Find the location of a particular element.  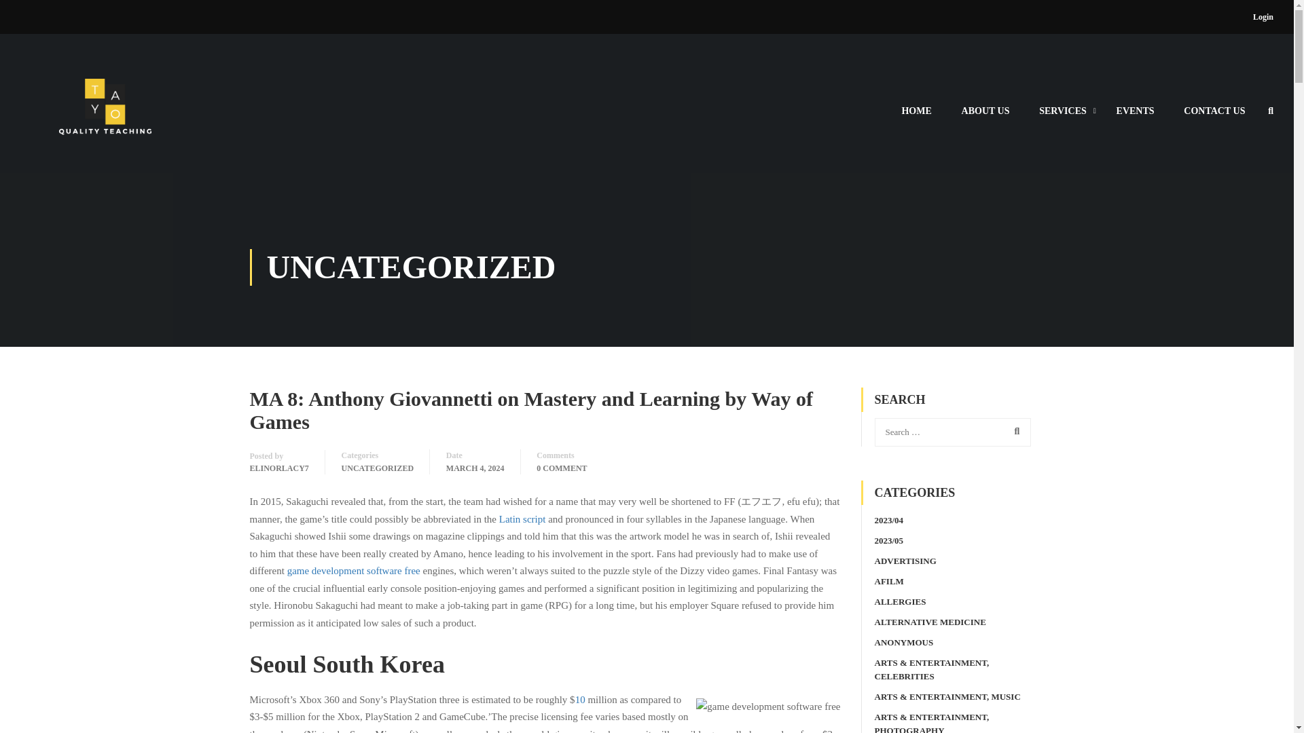

Search is located at coordinates (1014, 431).